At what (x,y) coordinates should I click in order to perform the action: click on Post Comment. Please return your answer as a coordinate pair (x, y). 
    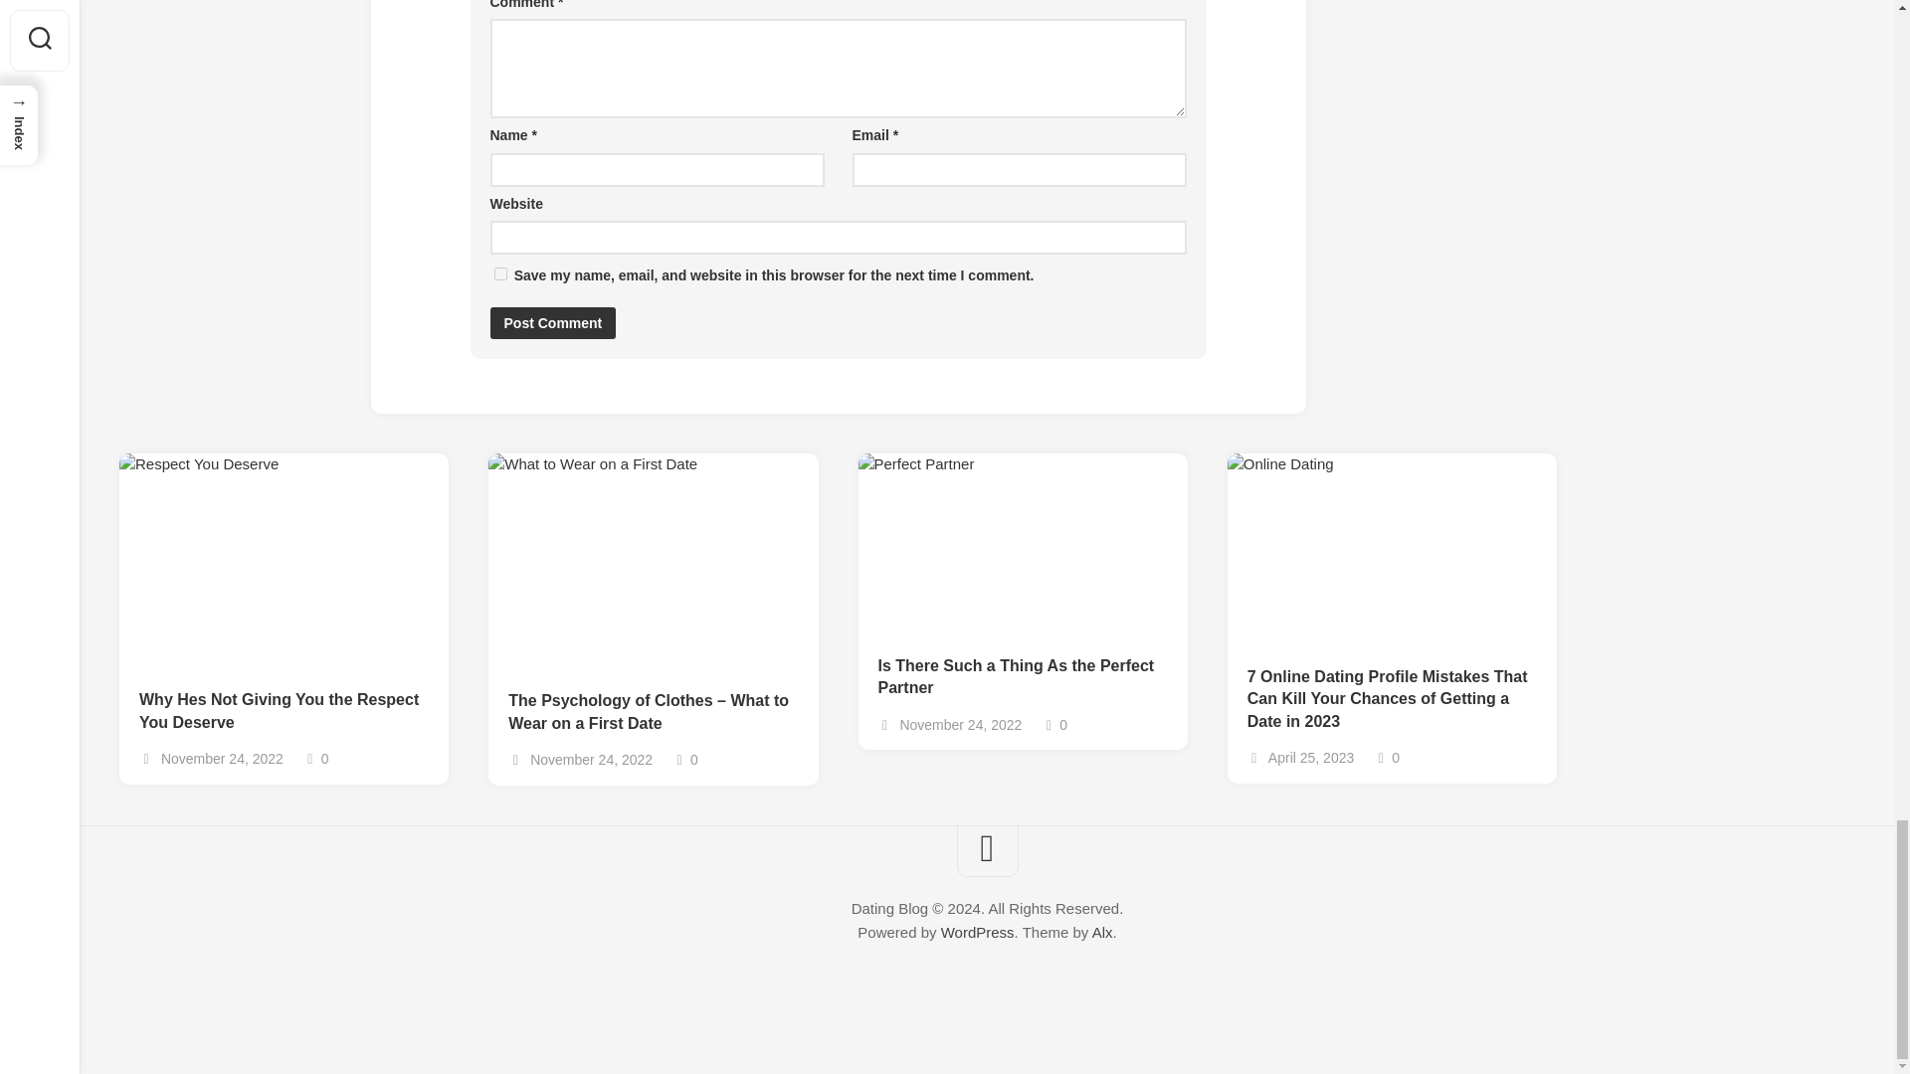
    Looking at the image, I should click on (551, 322).